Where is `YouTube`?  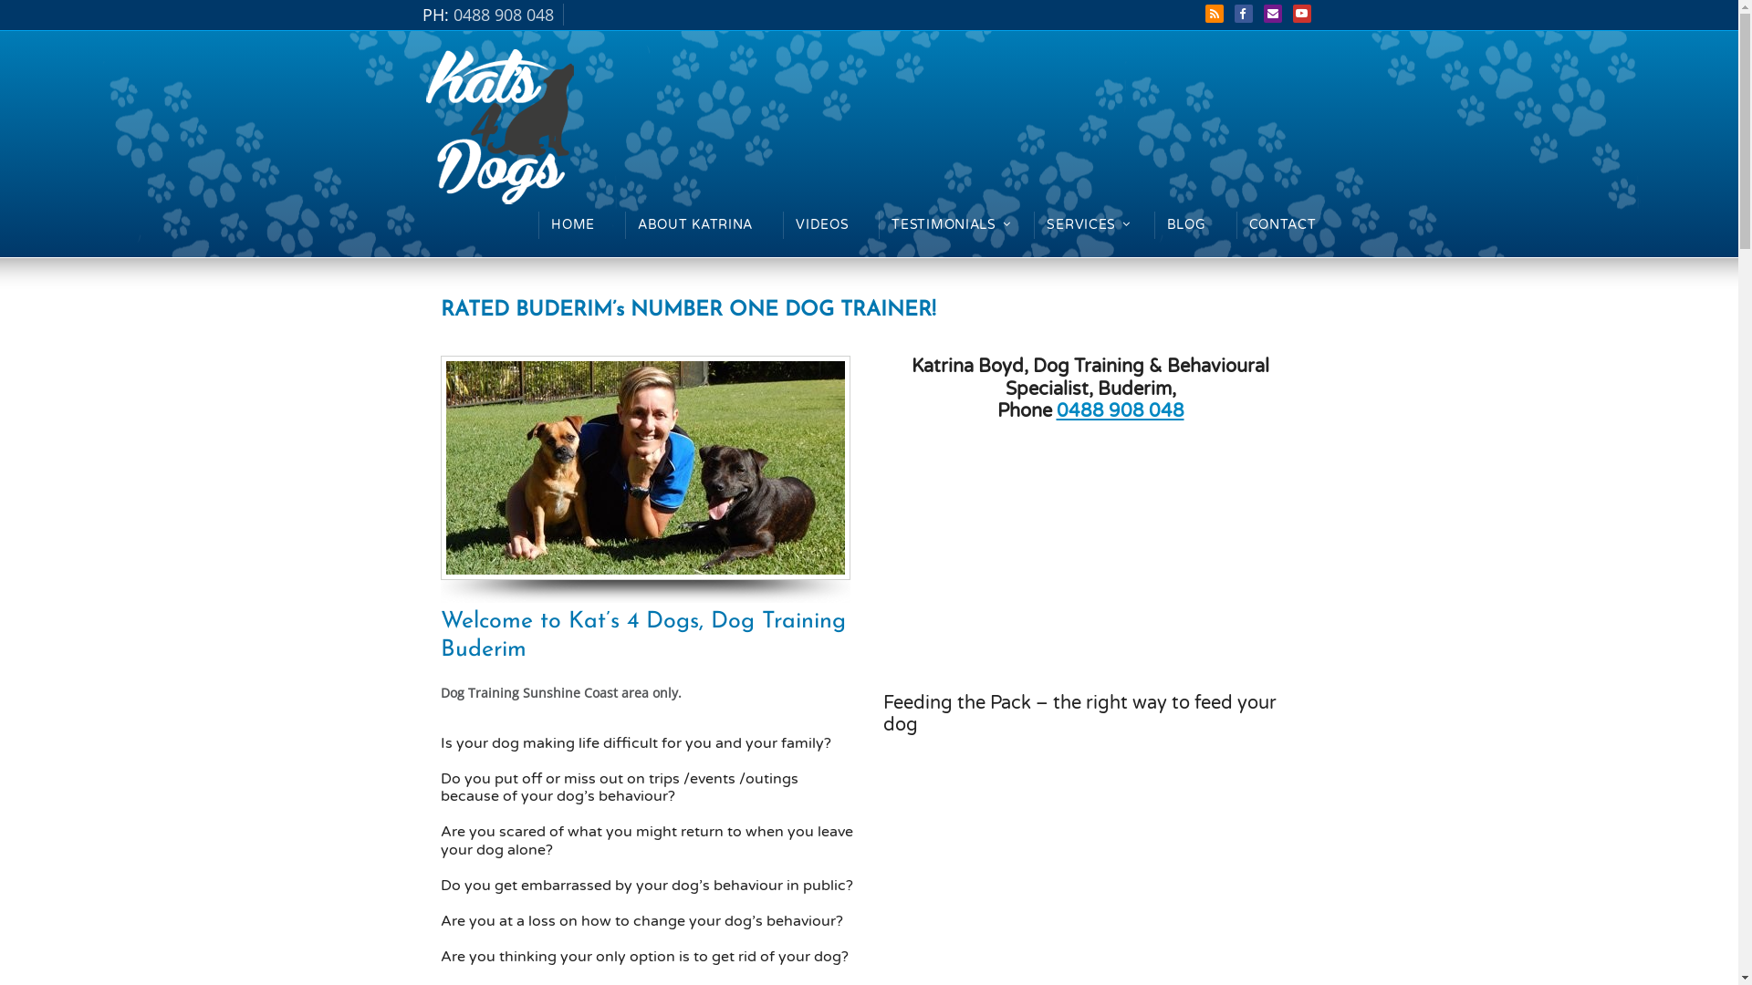
YouTube is located at coordinates (1301, 14).